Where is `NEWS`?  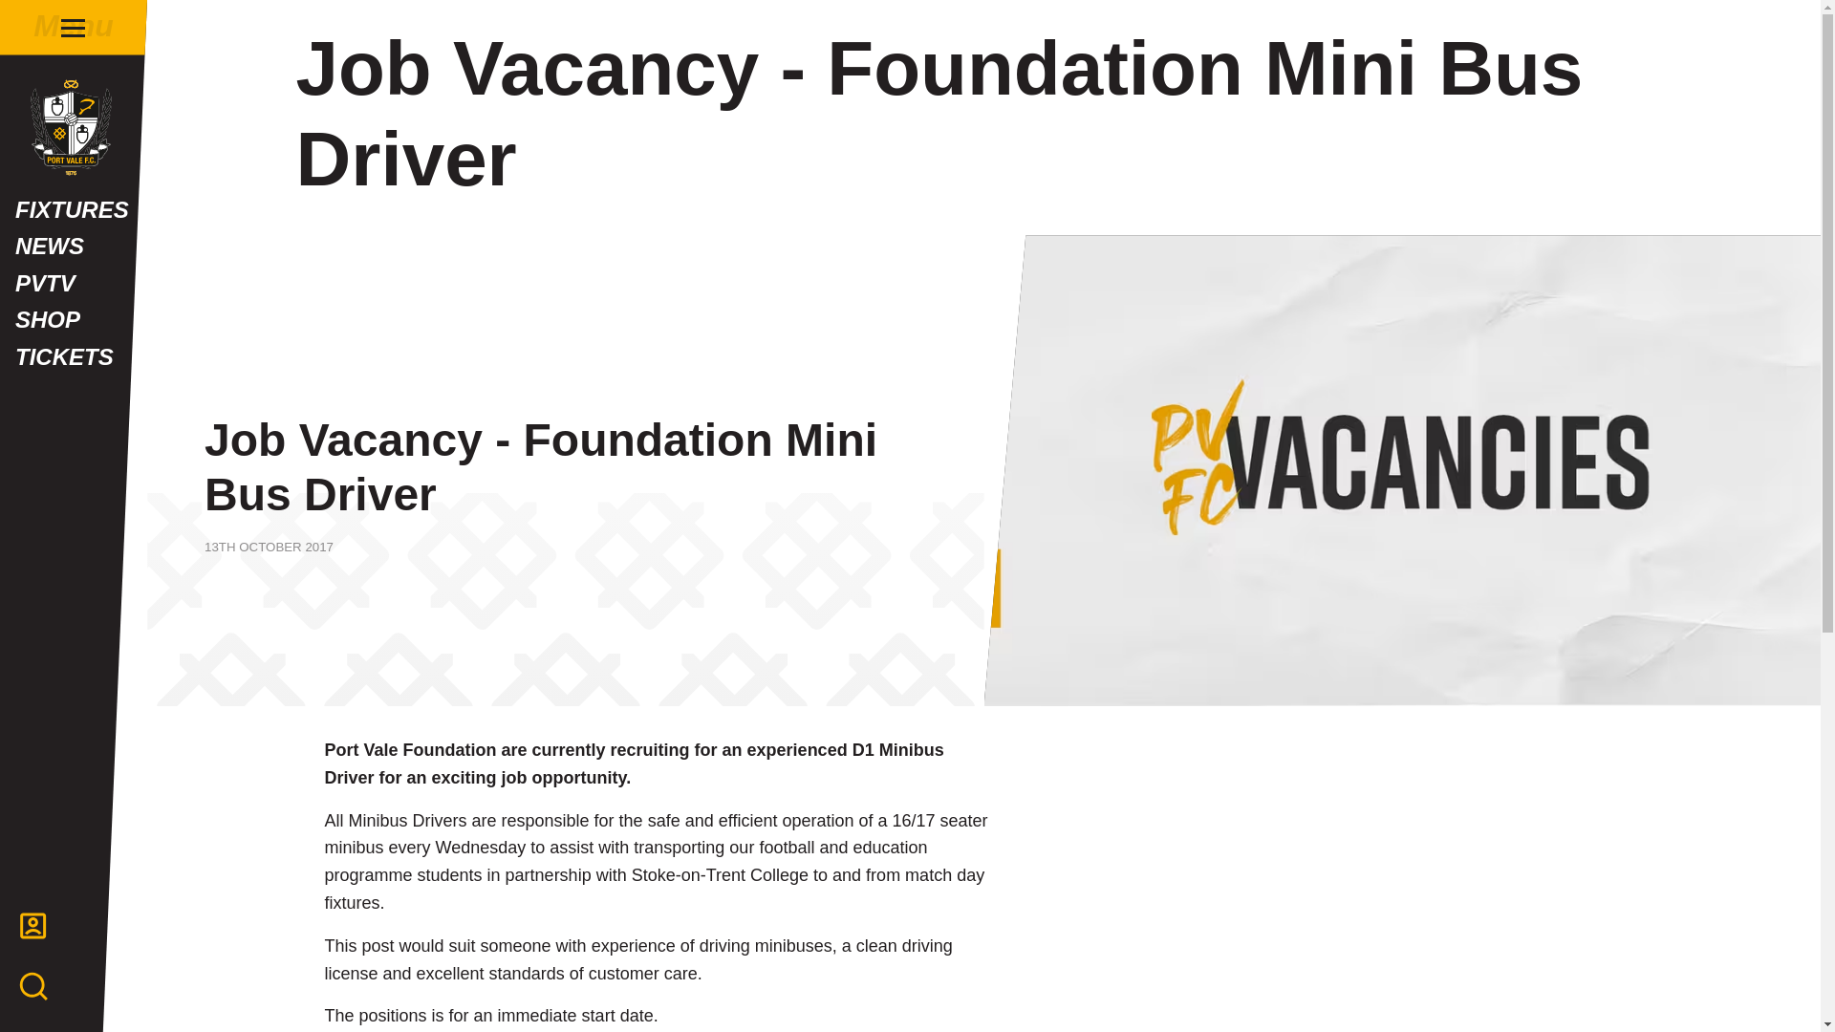 NEWS is located at coordinates (73, 246).